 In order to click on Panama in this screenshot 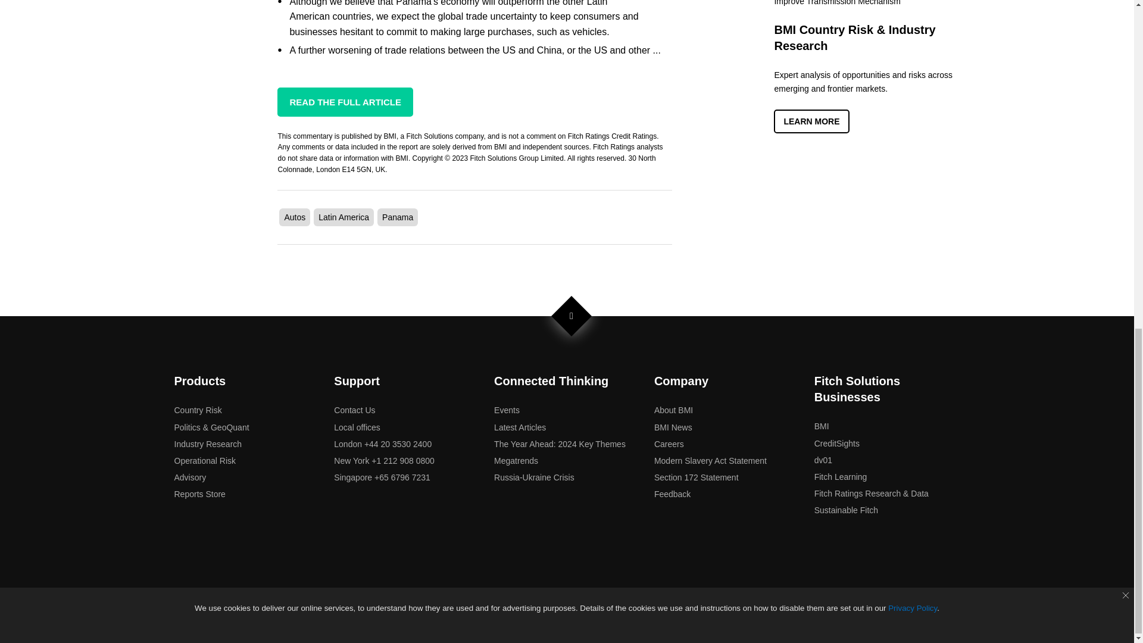, I will do `click(397, 217)`.